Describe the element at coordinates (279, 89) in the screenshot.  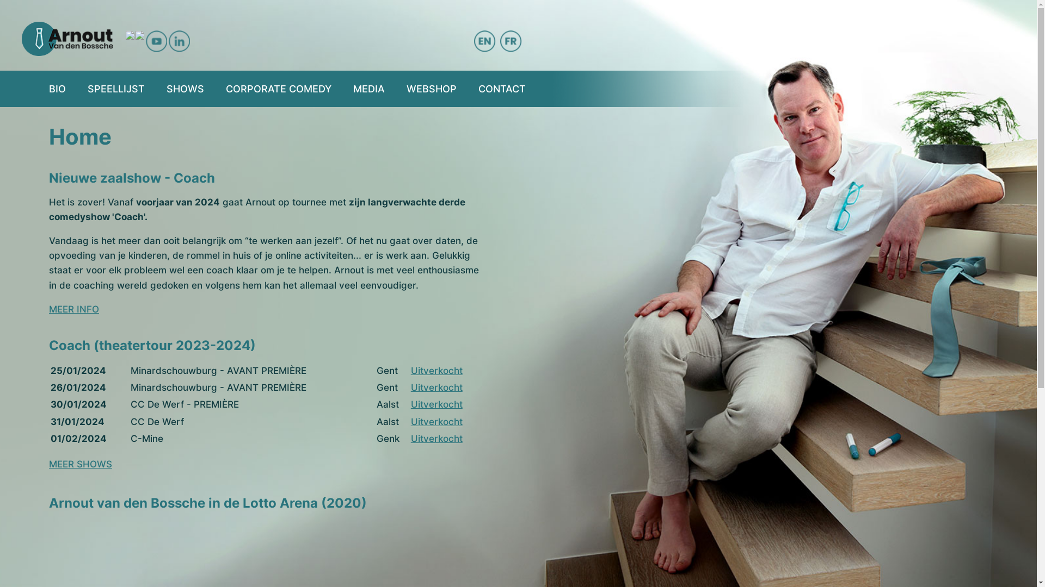
I see `CORPORATE COMEDY` at that location.